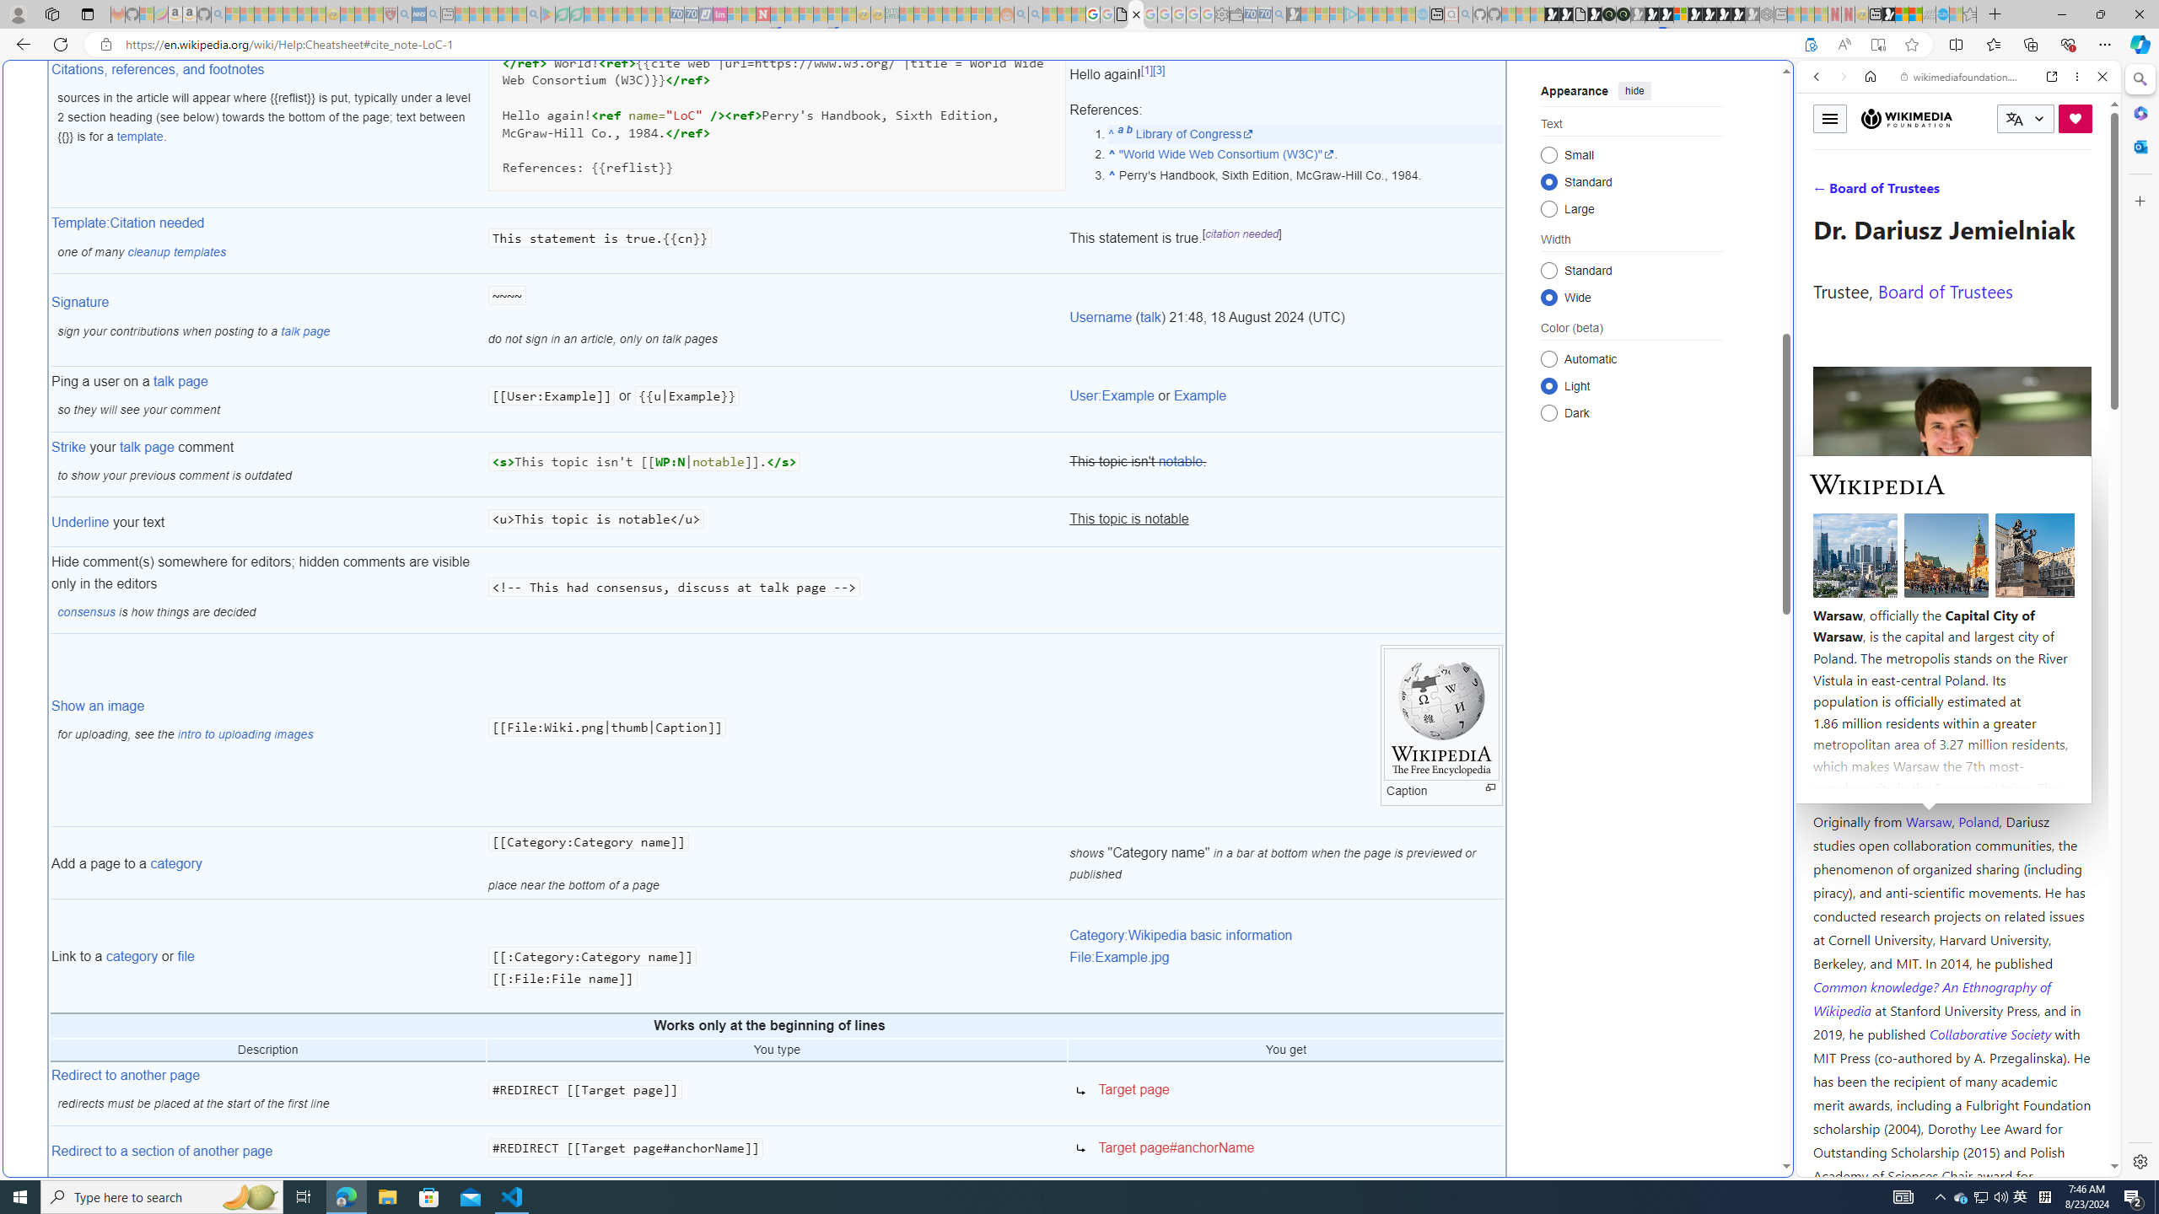 The width and height of the screenshot is (2159, 1214). What do you see at coordinates (177, 251) in the screenshot?
I see `cleanup templates` at bounding box center [177, 251].